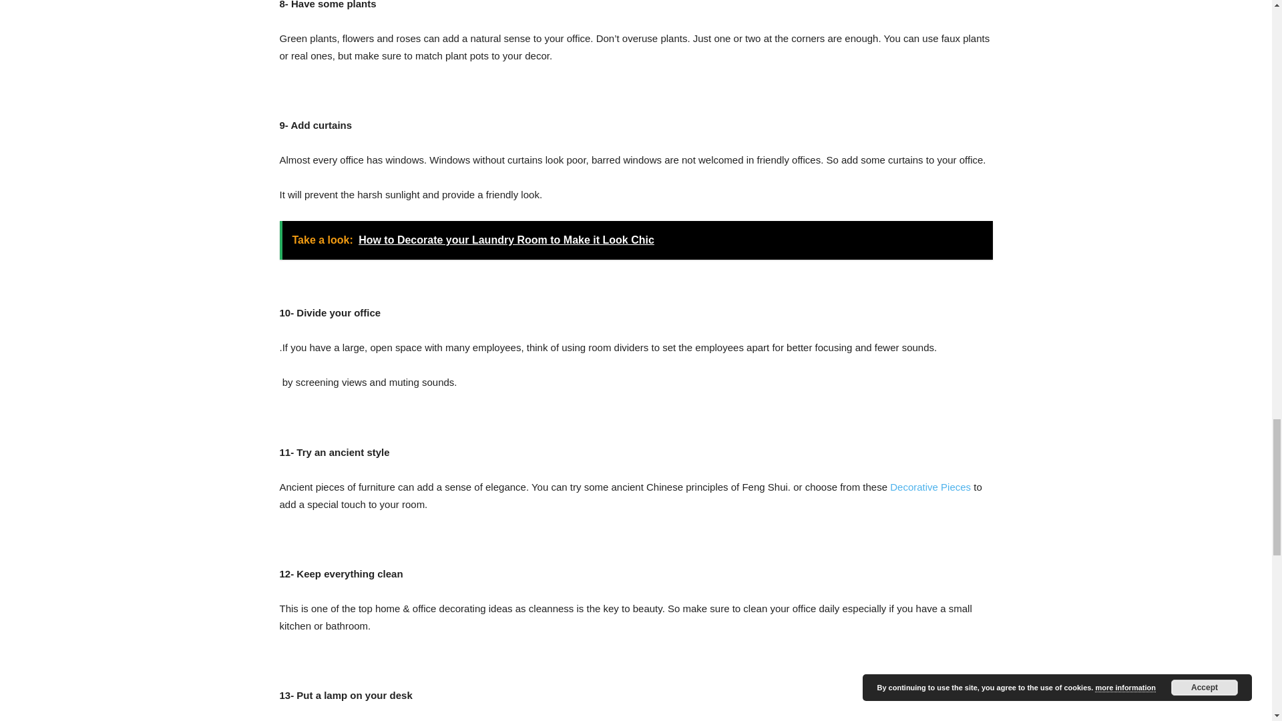  What do you see at coordinates (929, 487) in the screenshot?
I see `Decorative Pieces` at bounding box center [929, 487].